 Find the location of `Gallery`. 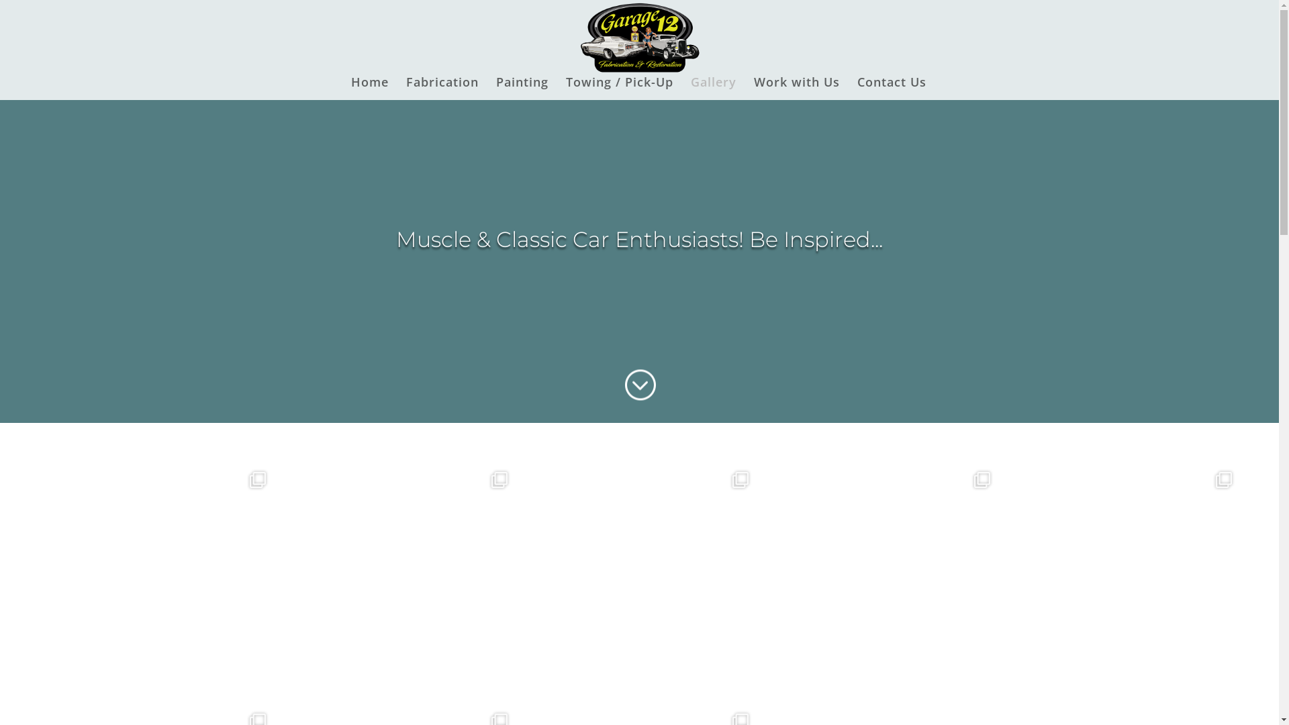

Gallery is located at coordinates (714, 89).